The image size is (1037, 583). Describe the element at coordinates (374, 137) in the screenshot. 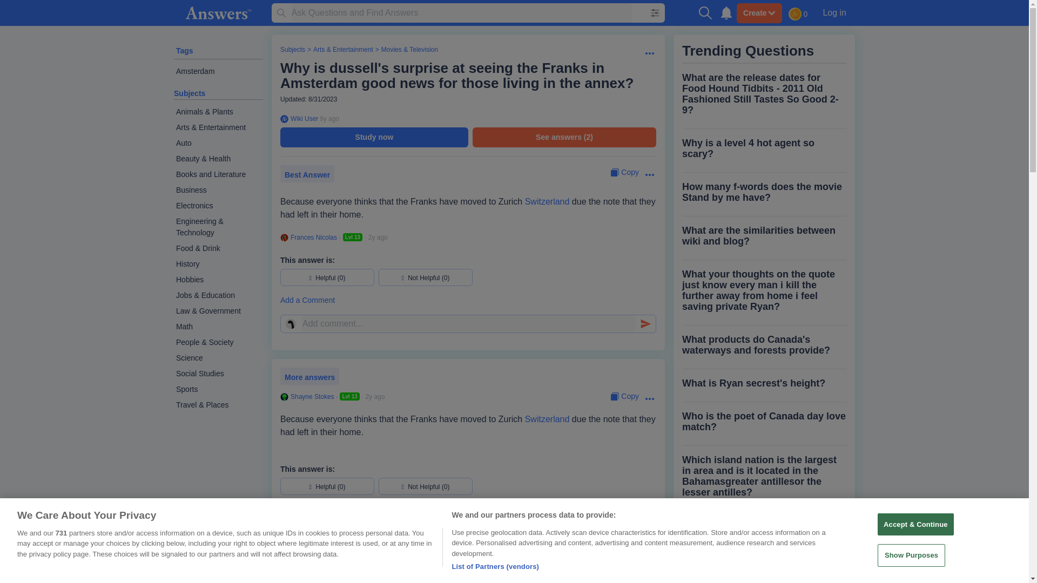

I see `Study now` at that location.